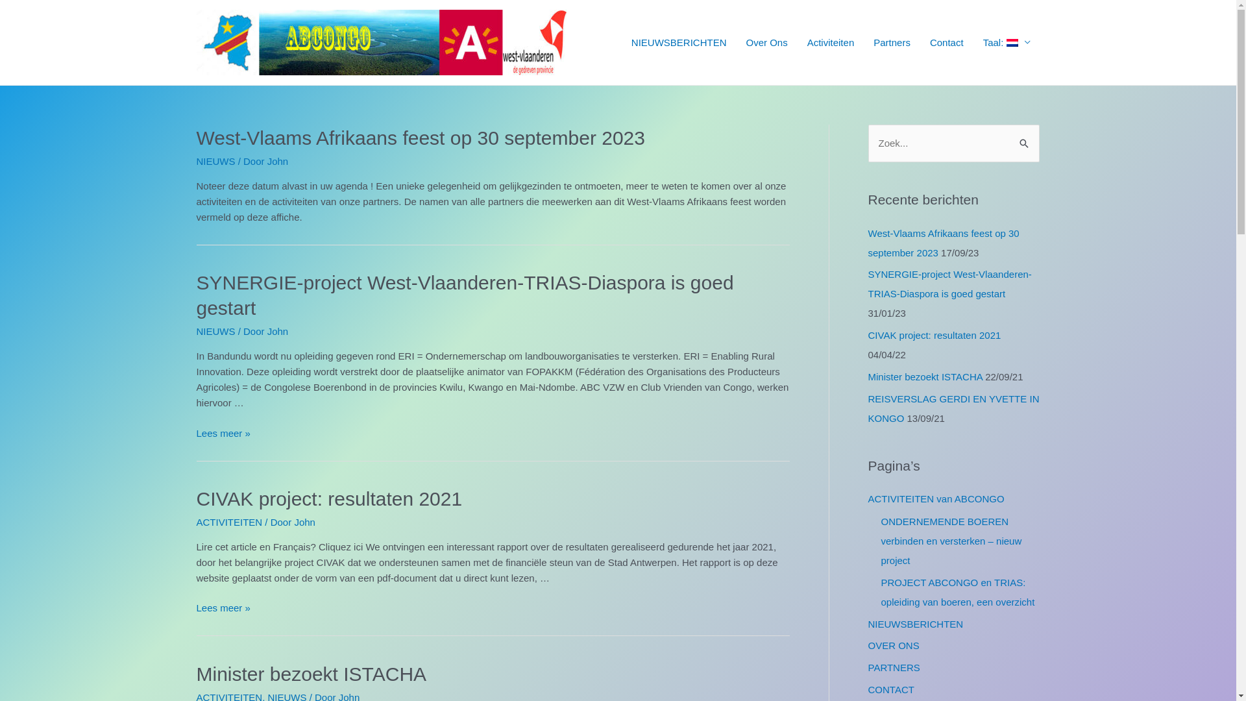 The image size is (1246, 701). What do you see at coordinates (229, 522) in the screenshot?
I see `ACTIVITEITEN` at bounding box center [229, 522].